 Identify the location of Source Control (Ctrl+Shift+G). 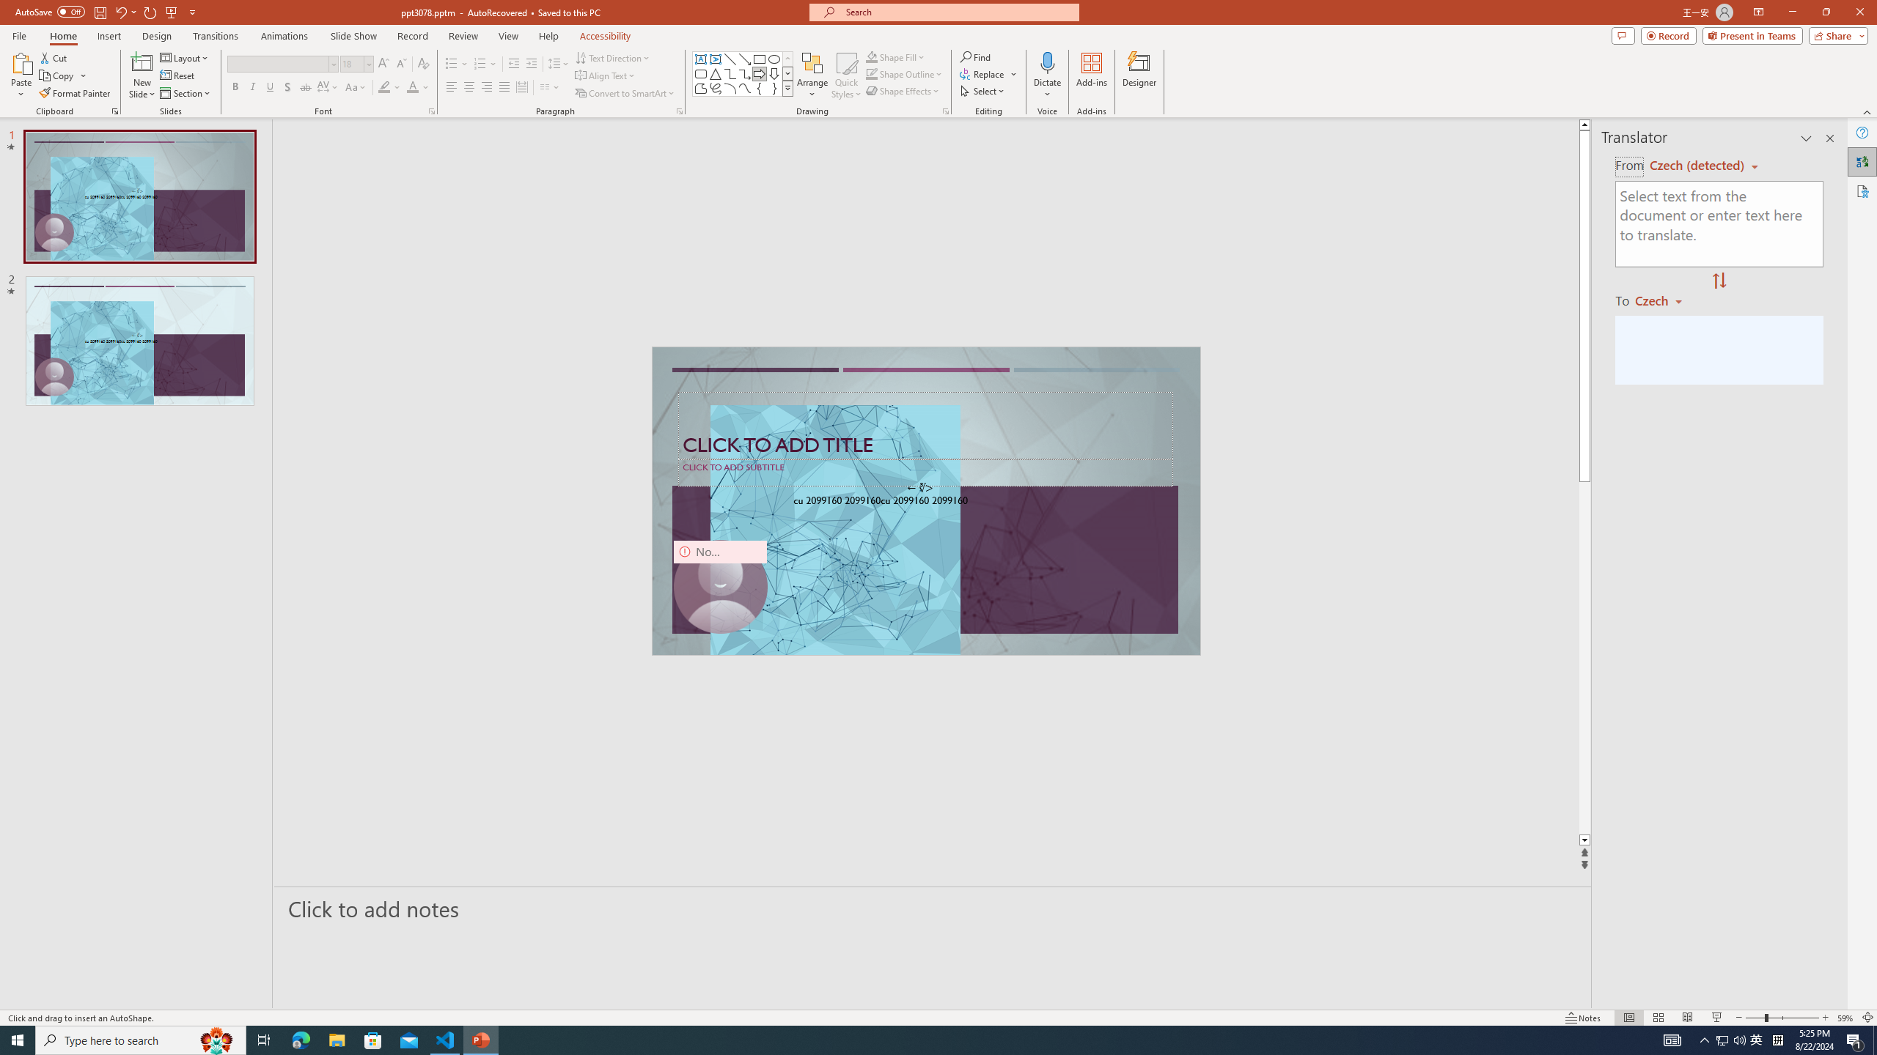
(100, 399).